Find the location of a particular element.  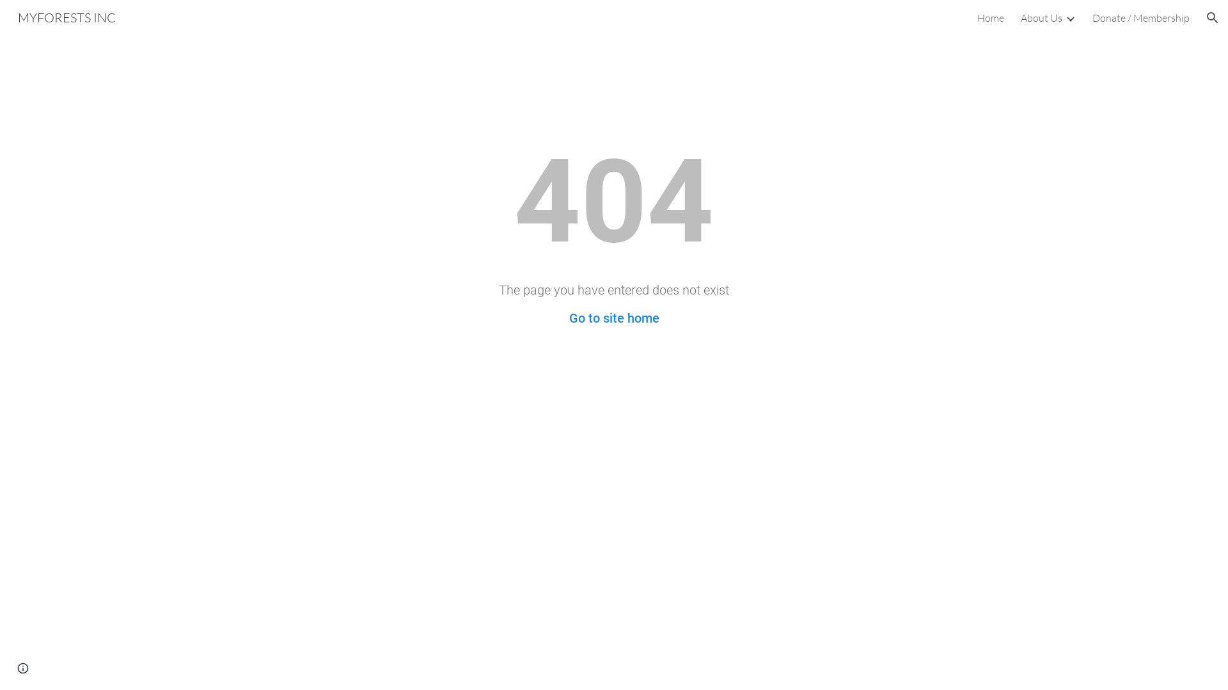

MYFORESTS INC is located at coordinates (67, 17).